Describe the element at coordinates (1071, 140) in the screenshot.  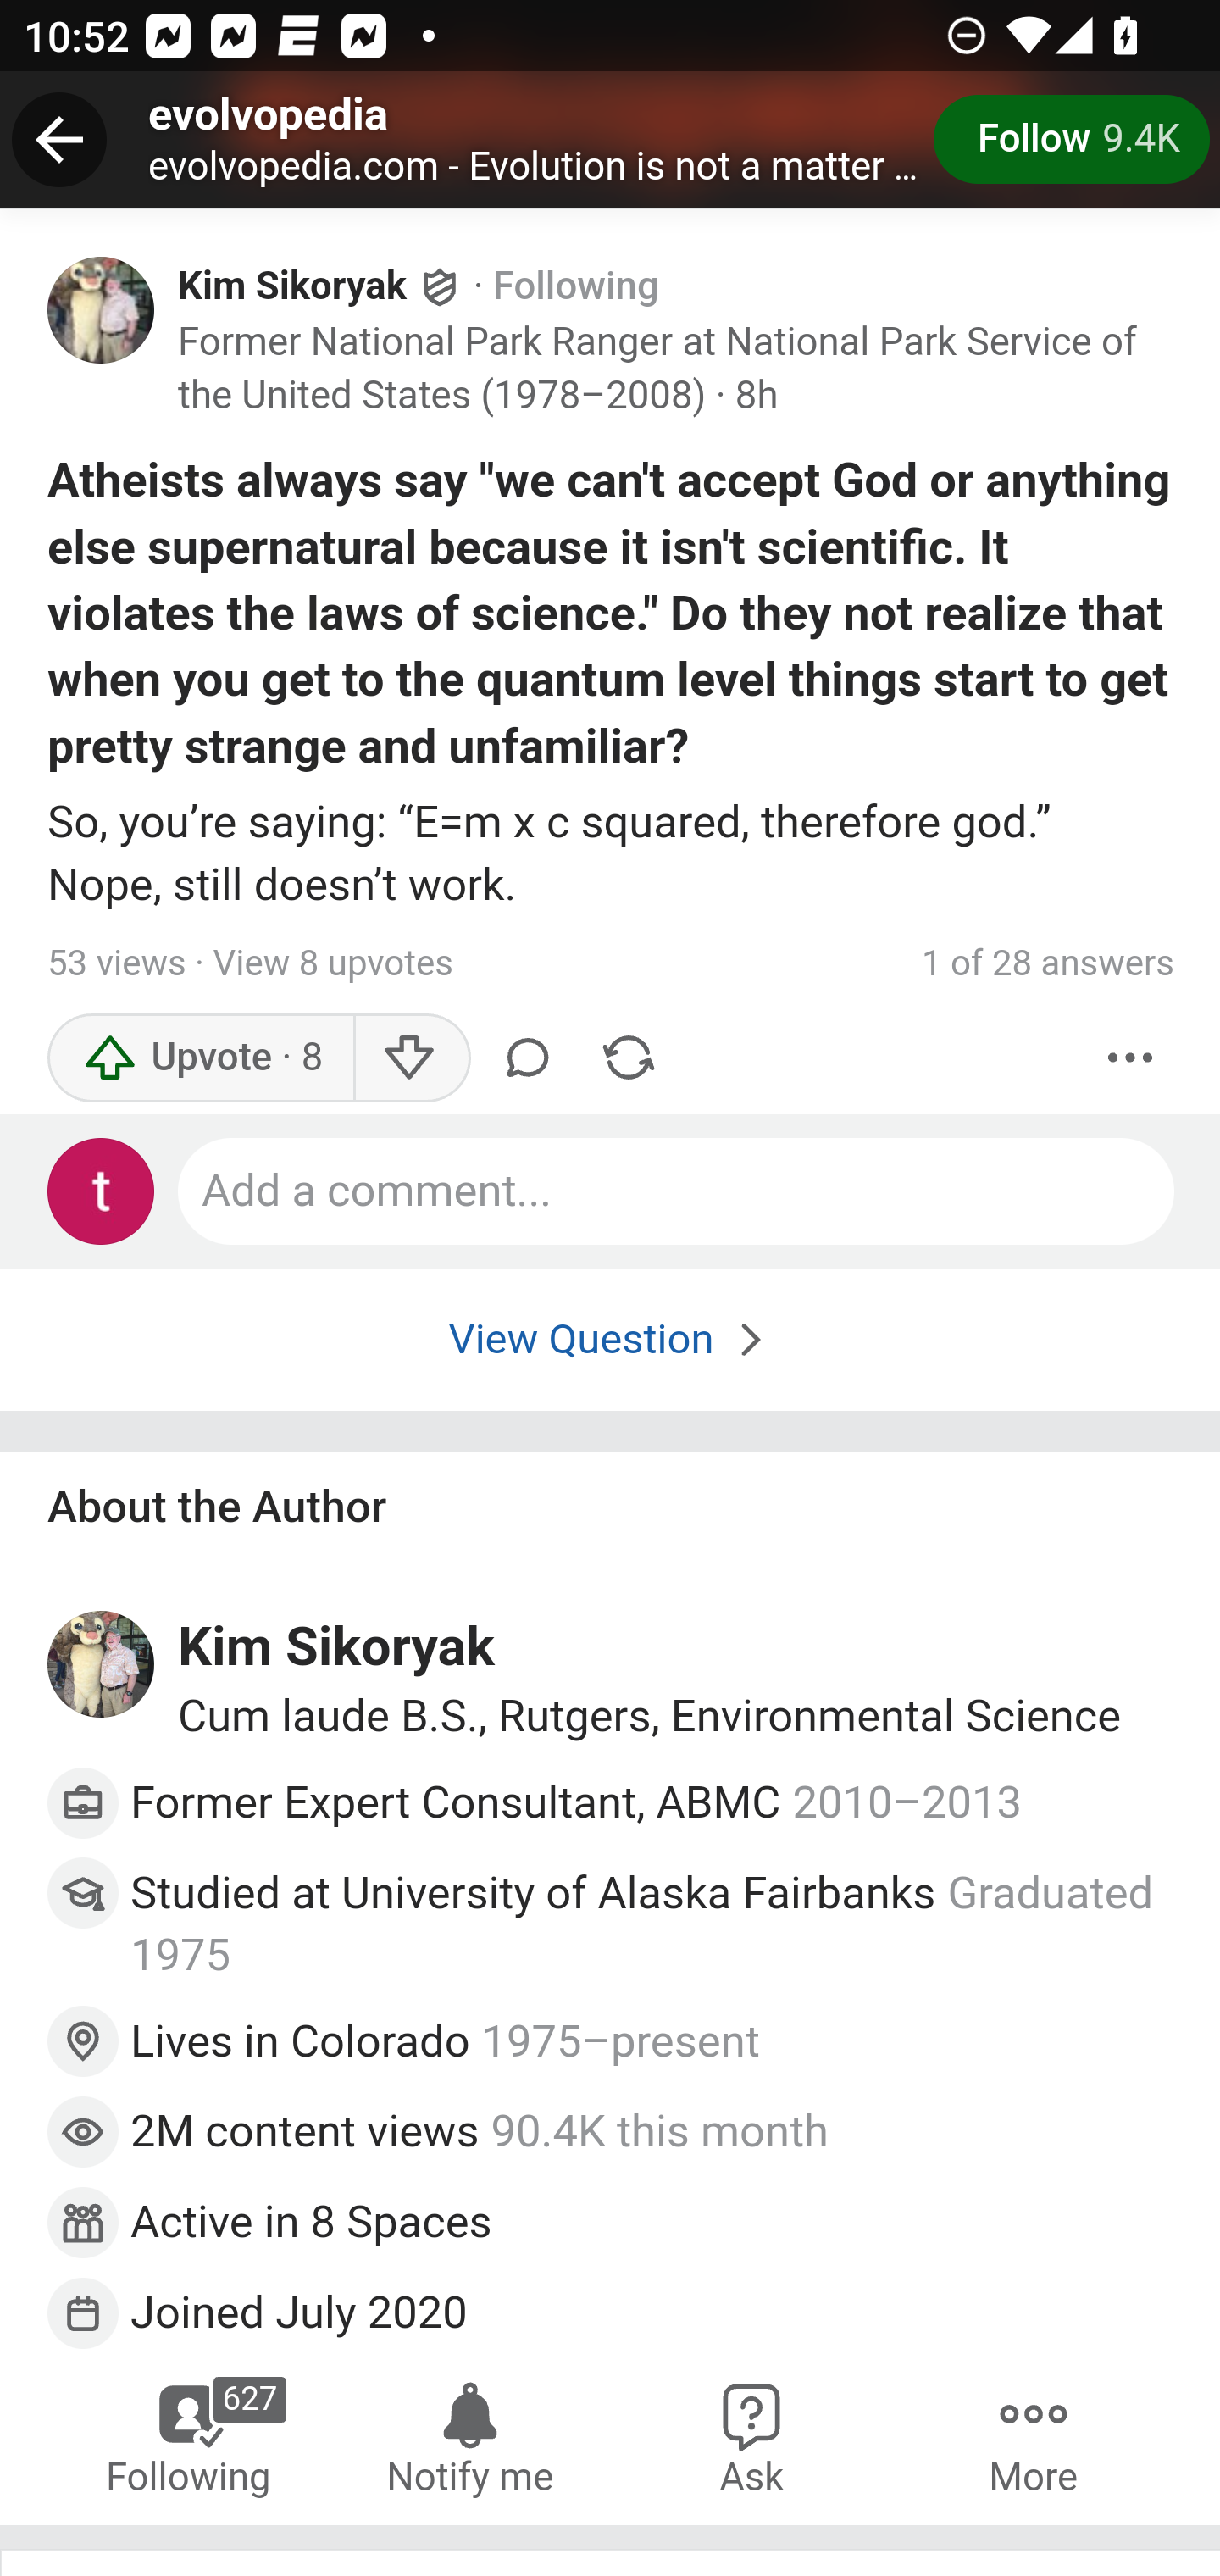
I see `Follow 9.4K` at that location.